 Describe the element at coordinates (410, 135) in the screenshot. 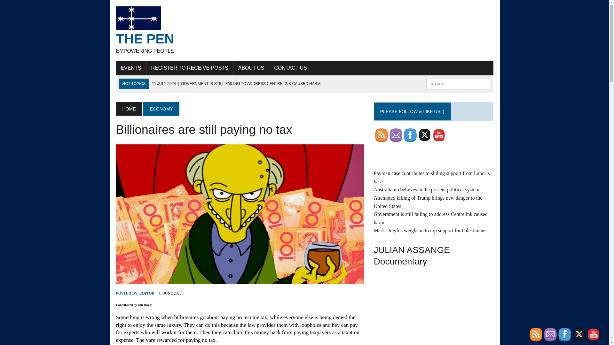

I see `CONTACT US` at that location.